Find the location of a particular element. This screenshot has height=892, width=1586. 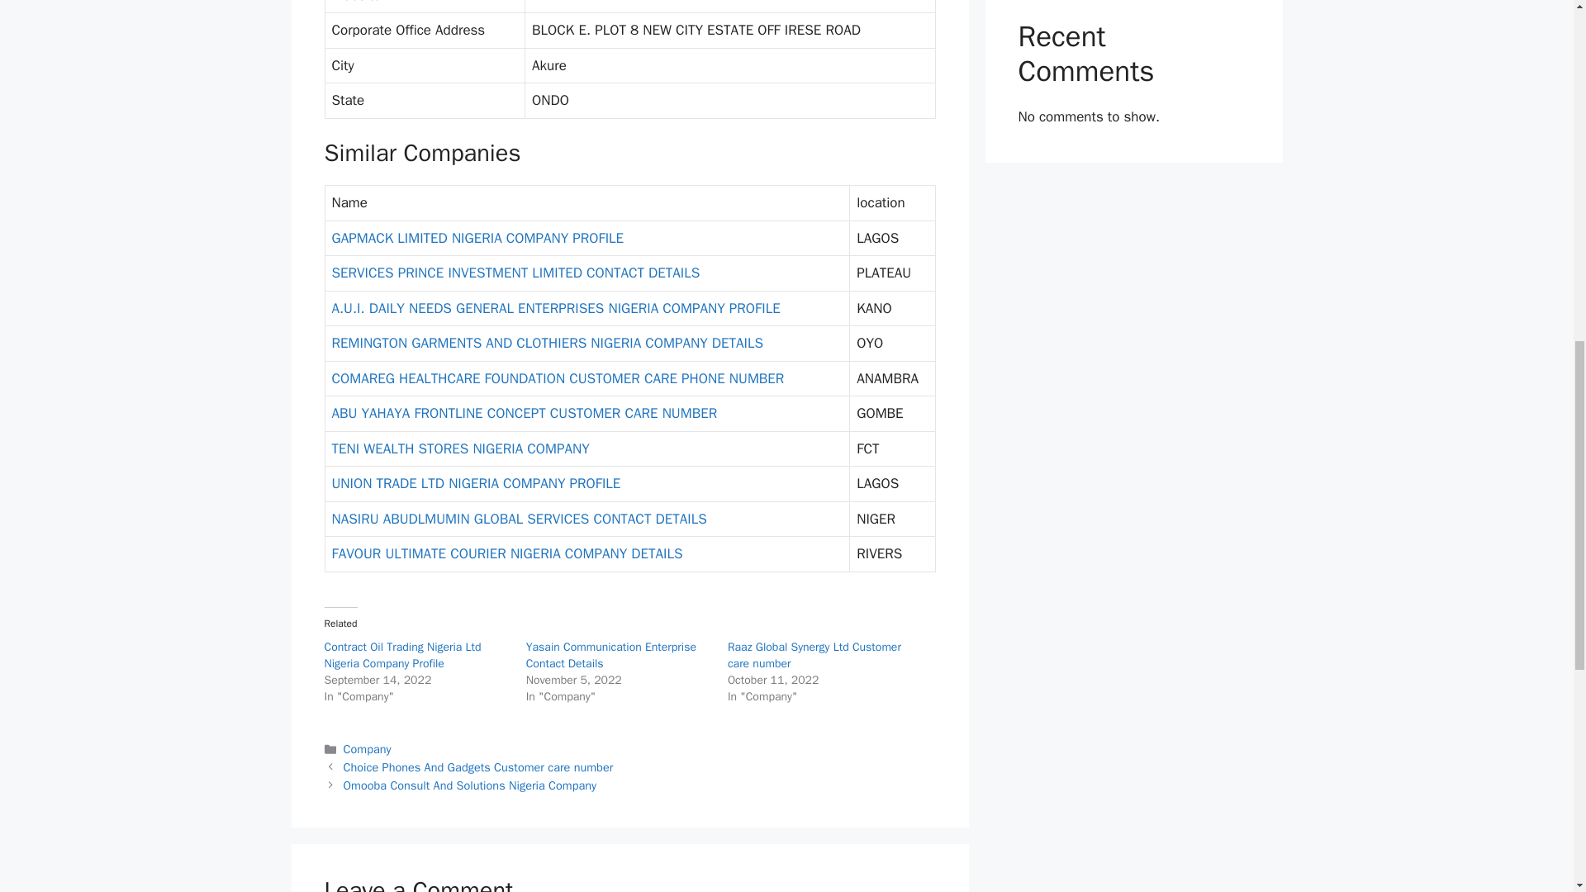

NASIRU ABUDLMUMIN GLOBAL SERVICES CONTACT DETAILS is located at coordinates (519, 519).